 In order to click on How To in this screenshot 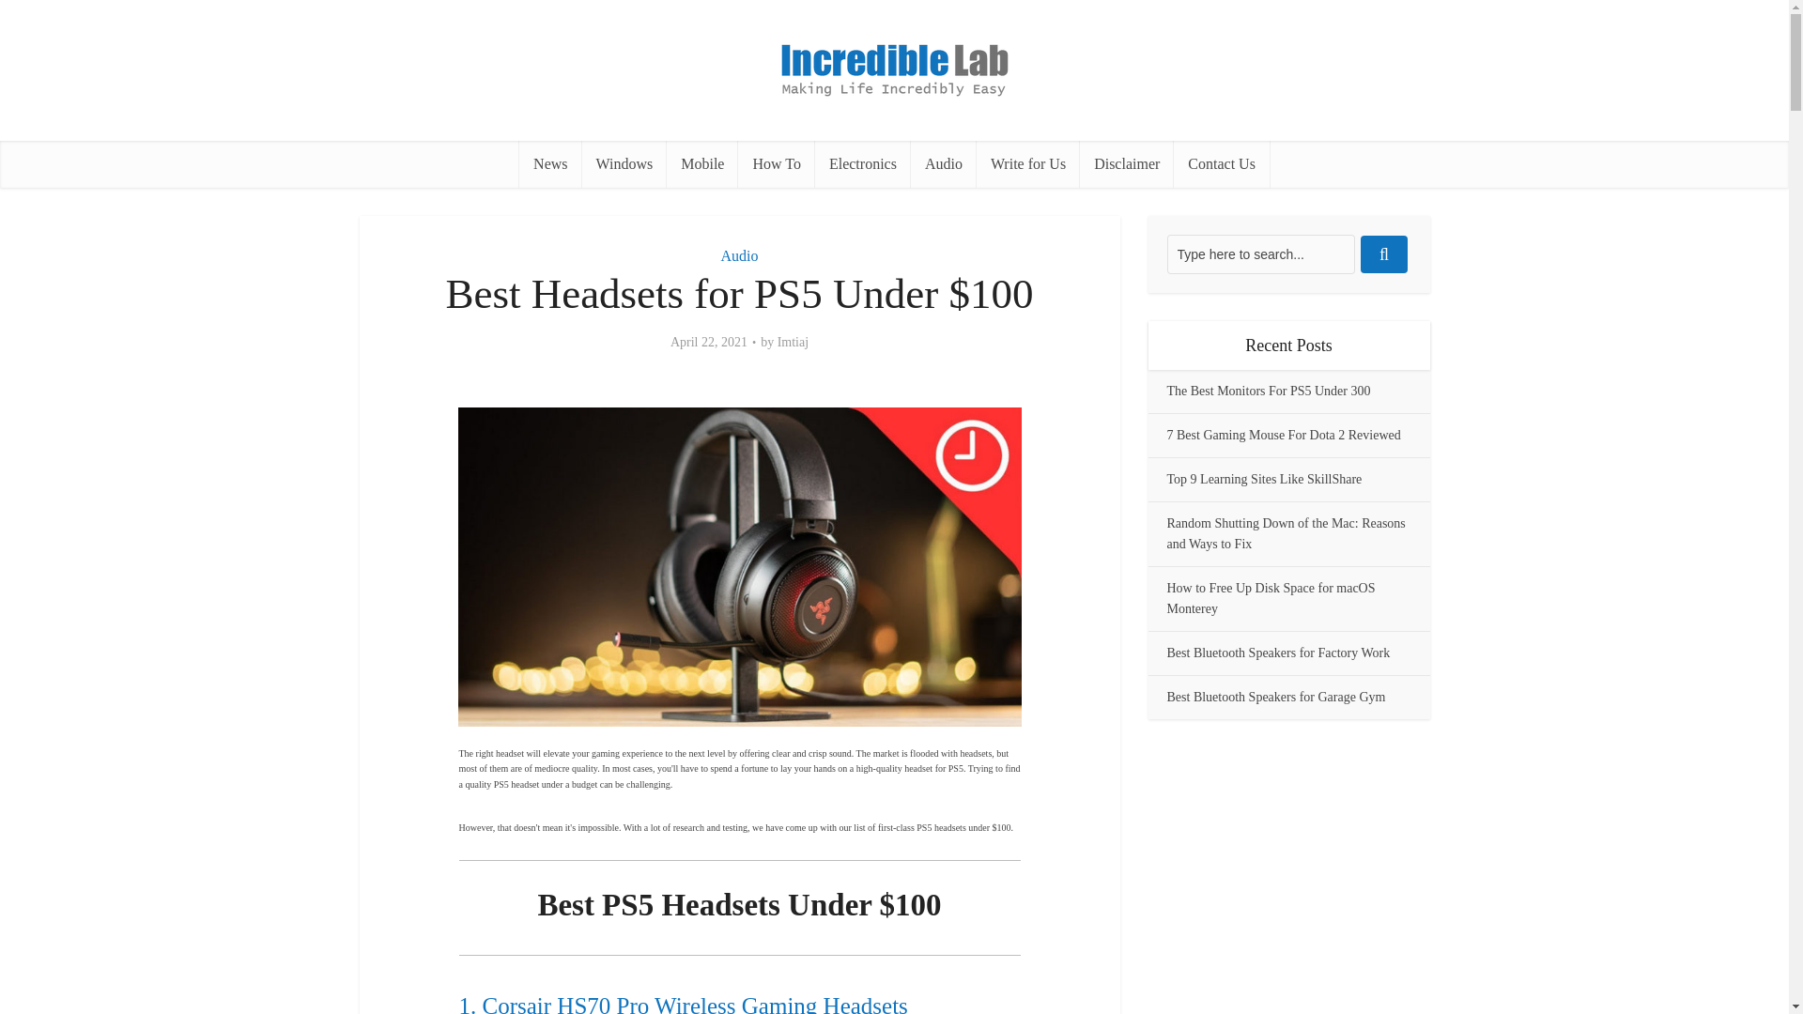, I will do `click(776, 163)`.